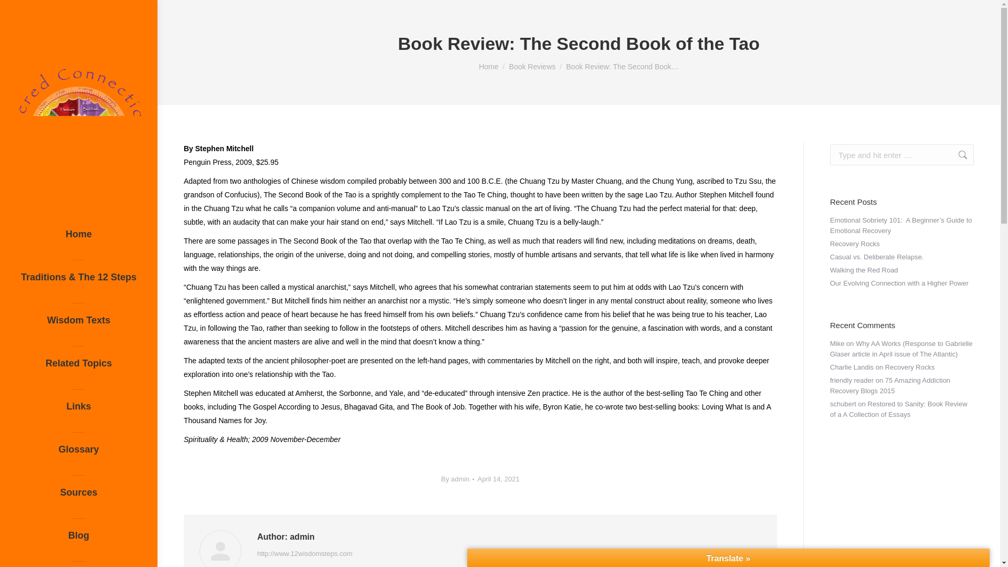 The height and width of the screenshot is (567, 1008). What do you see at coordinates (79, 238) in the screenshot?
I see `Home` at bounding box center [79, 238].